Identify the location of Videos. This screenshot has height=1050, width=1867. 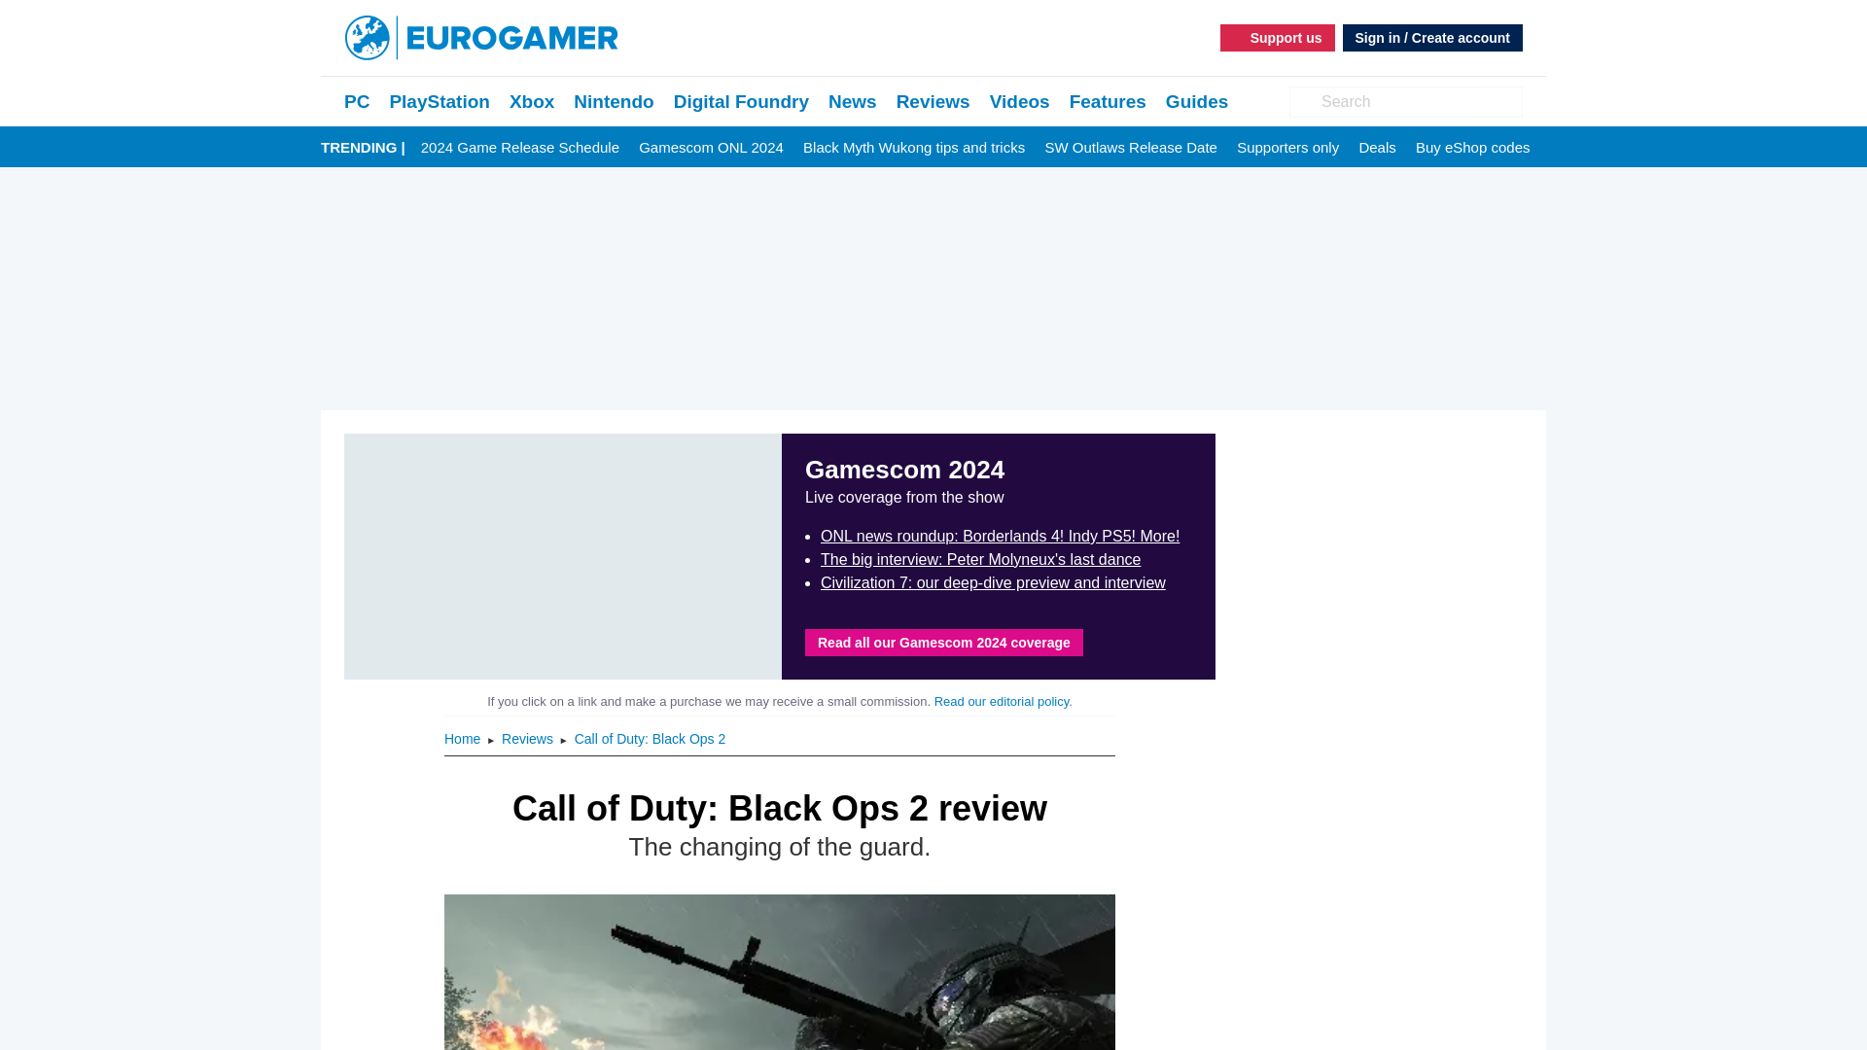
(1019, 101).